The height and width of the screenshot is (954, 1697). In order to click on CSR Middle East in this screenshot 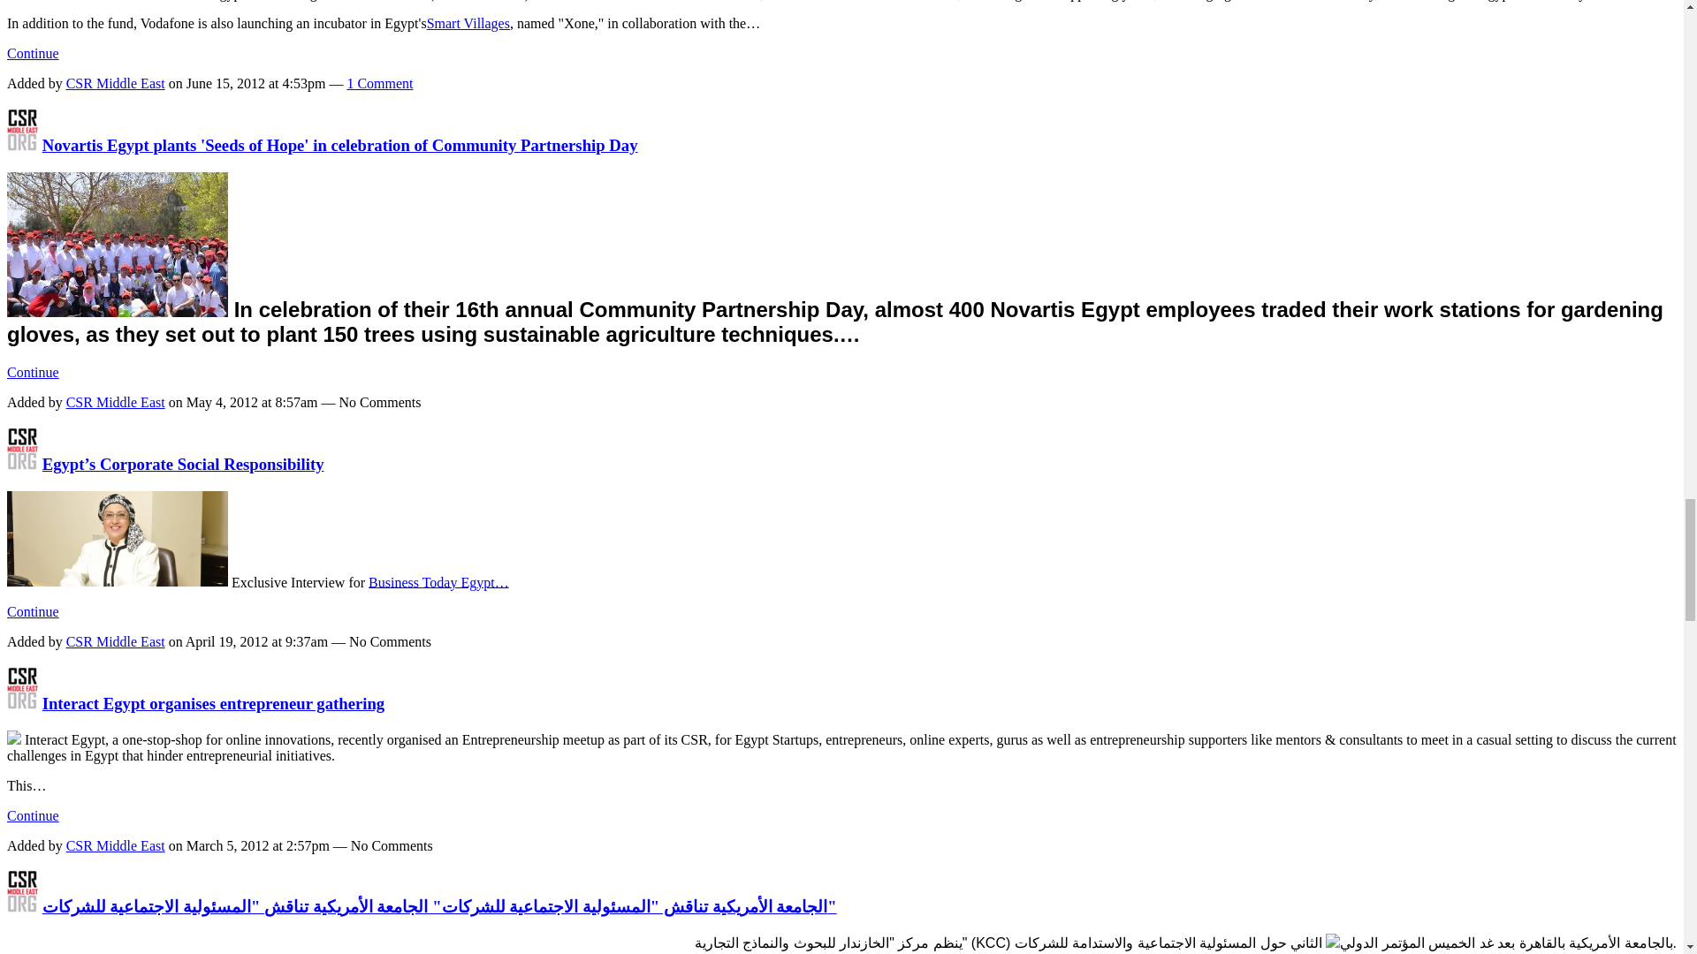, I will do `click(21, 464)`.